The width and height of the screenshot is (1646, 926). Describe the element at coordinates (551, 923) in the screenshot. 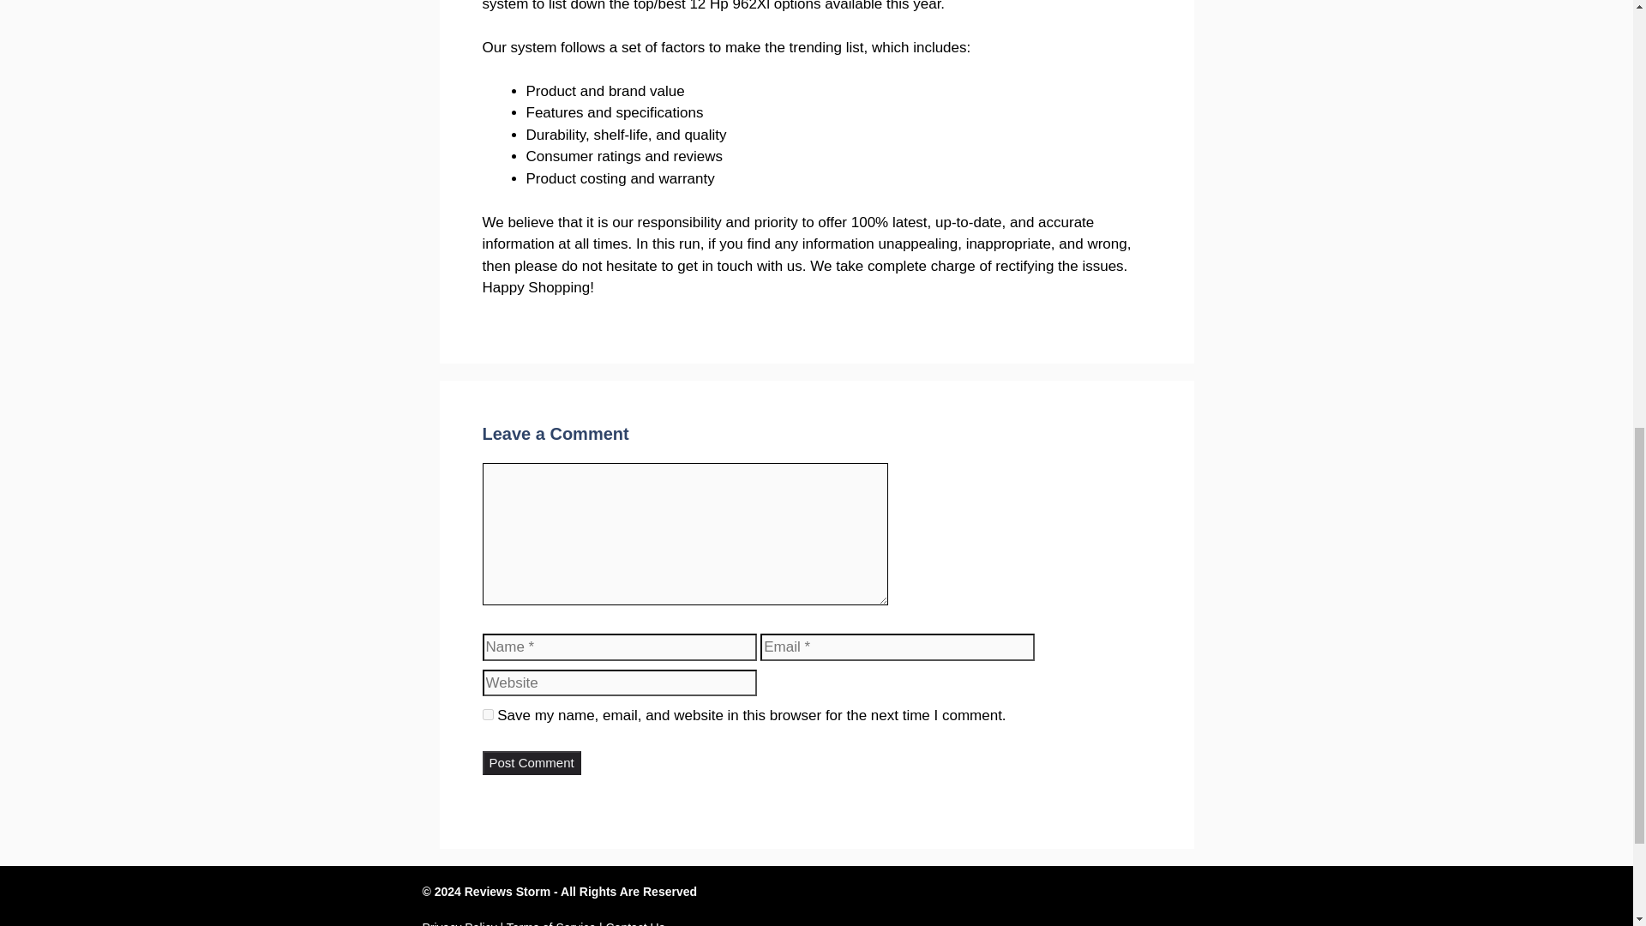

I see `Terms of Service` at that location.